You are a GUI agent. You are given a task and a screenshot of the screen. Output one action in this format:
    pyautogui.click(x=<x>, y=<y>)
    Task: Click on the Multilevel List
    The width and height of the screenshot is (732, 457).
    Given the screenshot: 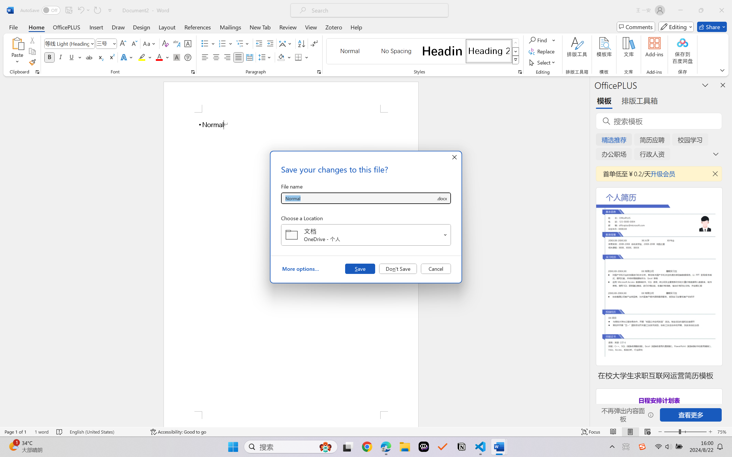 What is the action you would take?
    pyautogui.click(x=243, y=43)
    